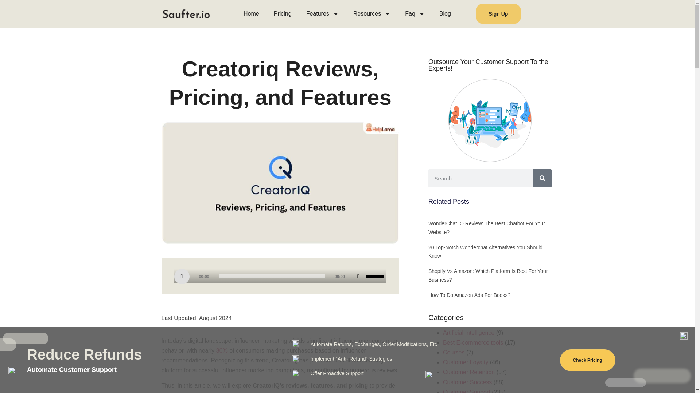 The height and width of the screenshot is (393, 700). Describe the element at coordinates (445, 13) in the screenshot. I see `Blog` at that location.